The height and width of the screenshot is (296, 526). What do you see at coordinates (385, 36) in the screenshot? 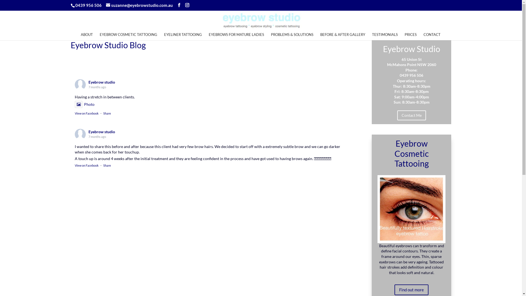
I see `TESTIMONIALS` at bounding box center [385, 36].